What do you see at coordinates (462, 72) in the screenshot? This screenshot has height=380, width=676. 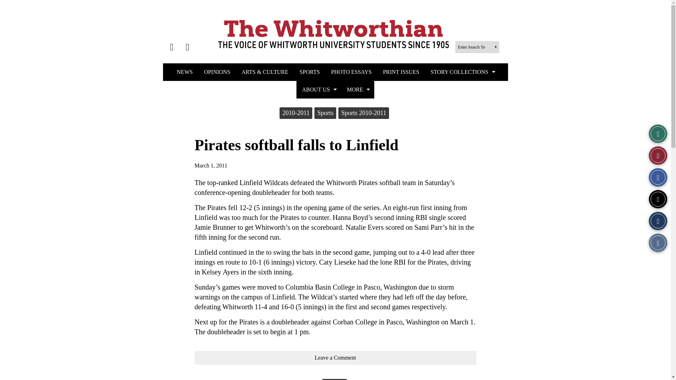 I see `STORY COLLECTIONS` at bounding box center [462, 72].